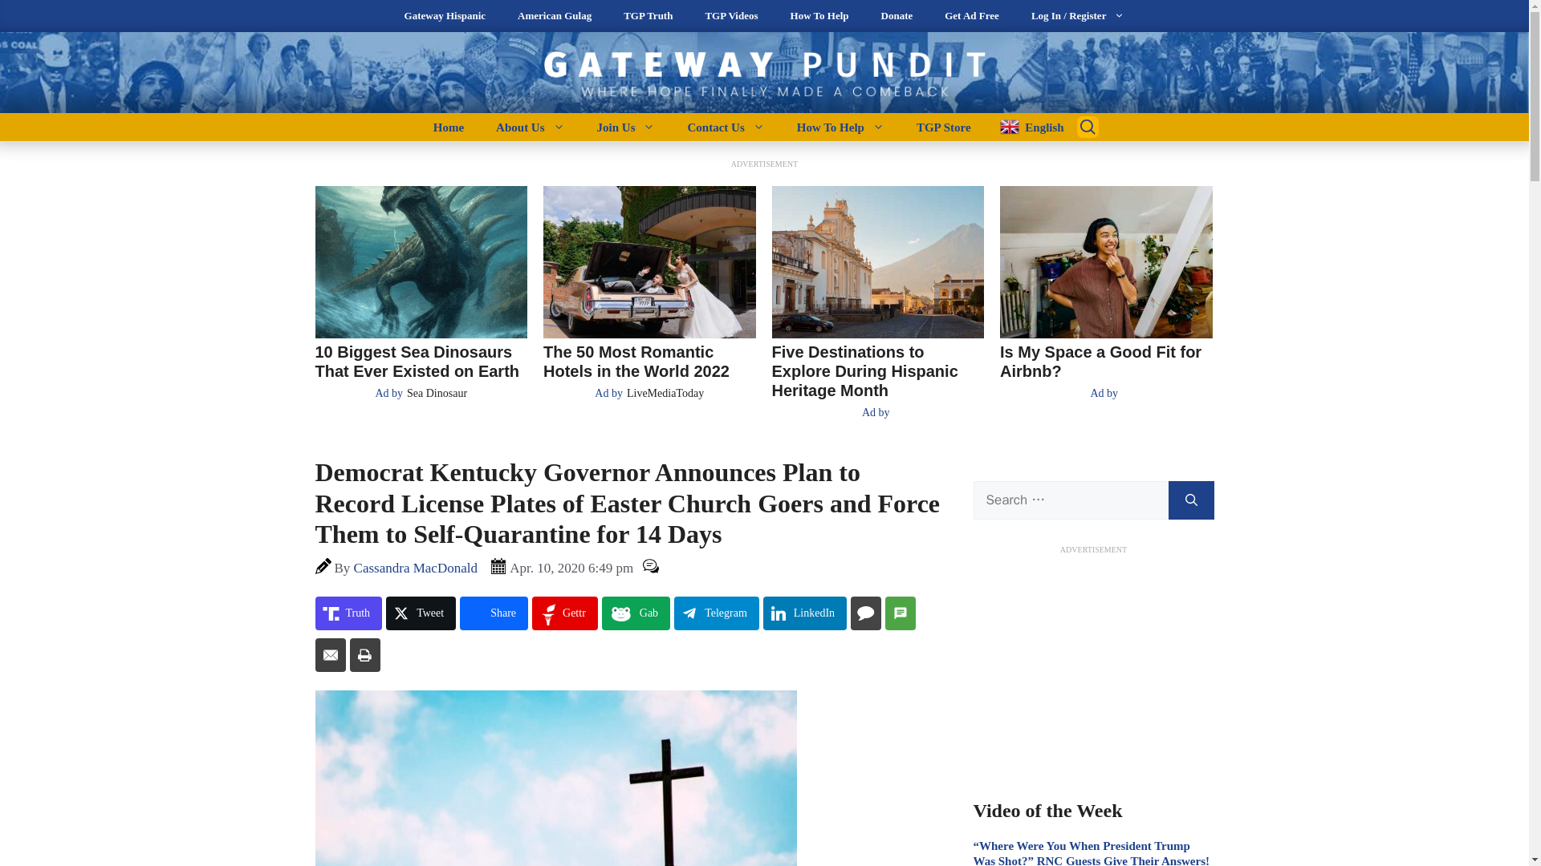  What do you see at coordinates (648, 16) in the screenshot?
I see `TGP Truth` at bounding box center [648, 16].